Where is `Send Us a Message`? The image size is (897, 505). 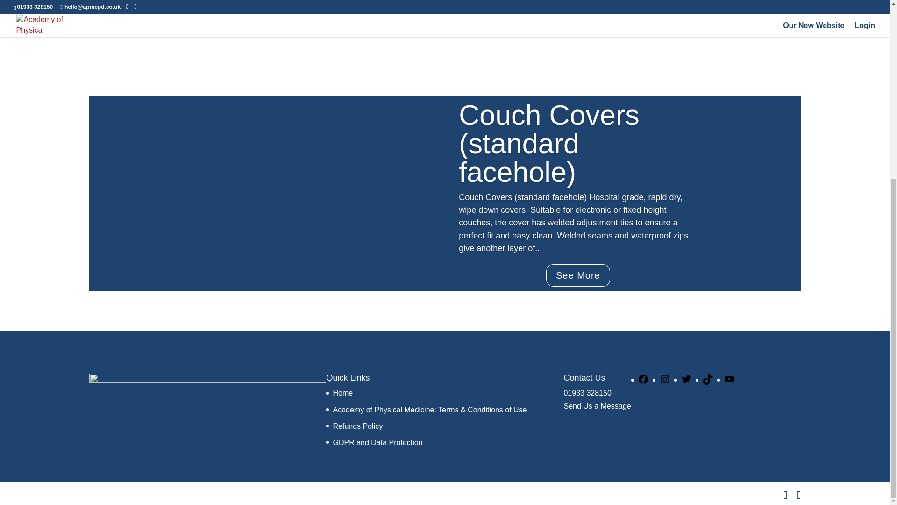 Send Us a Message is located at coordinates (597, 406).